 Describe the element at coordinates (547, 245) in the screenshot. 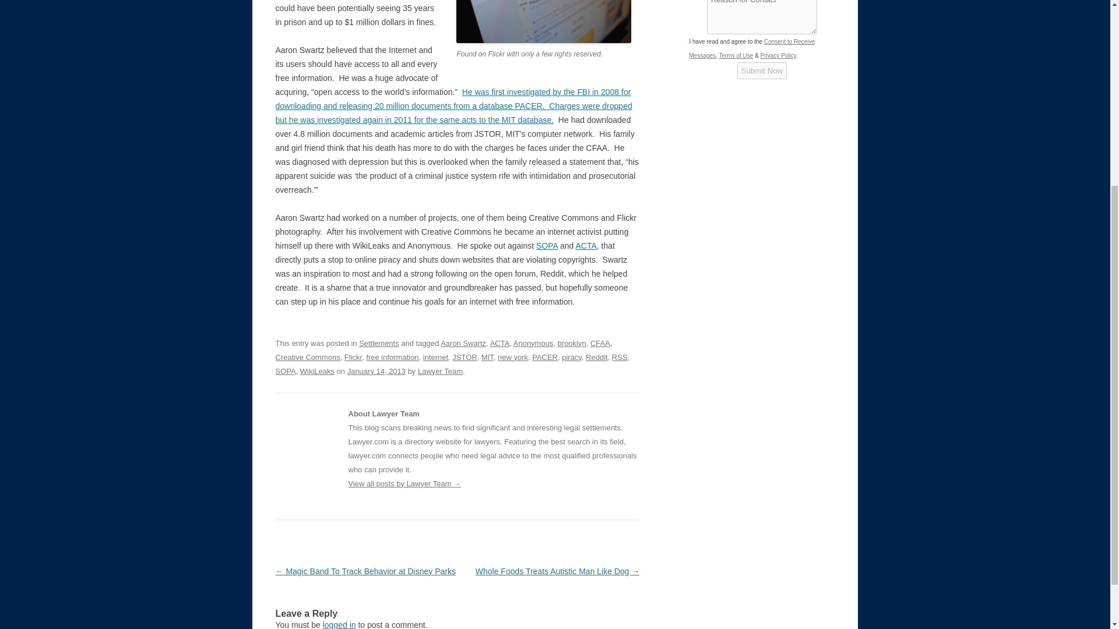

I see `SOPA` at that location.